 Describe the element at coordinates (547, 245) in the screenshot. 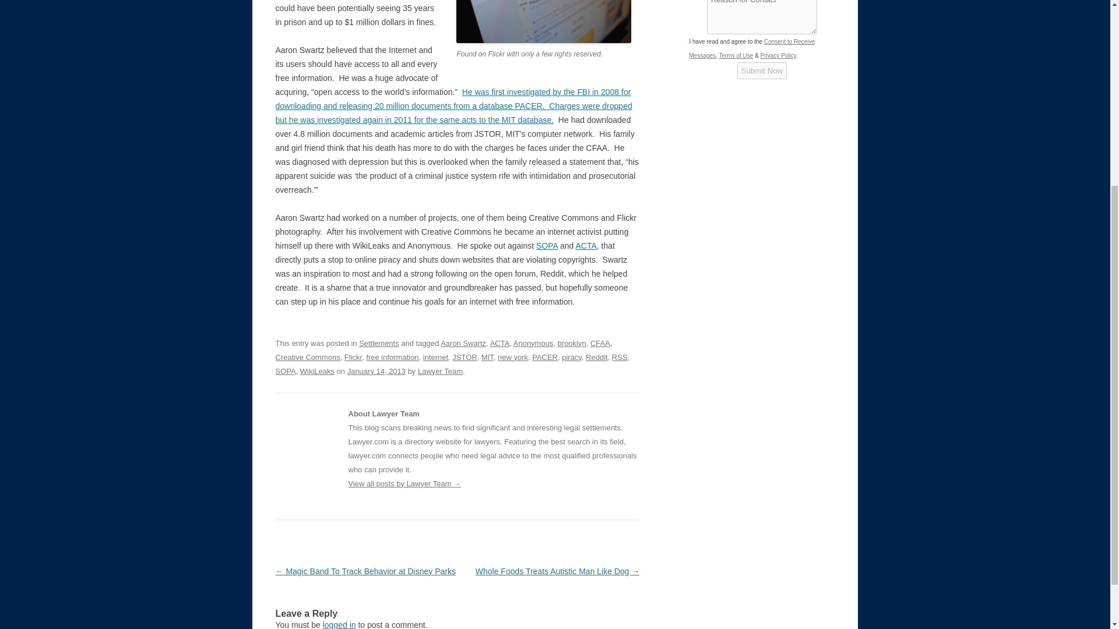

I see `SOPA` at that location.